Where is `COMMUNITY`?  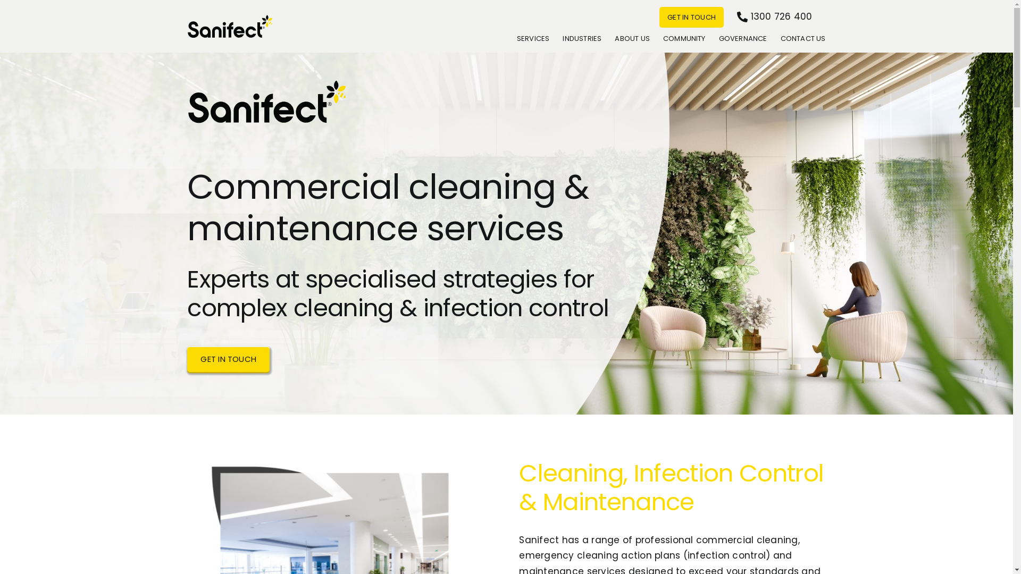
COMMUNITY is located at coordinates (684, 39).